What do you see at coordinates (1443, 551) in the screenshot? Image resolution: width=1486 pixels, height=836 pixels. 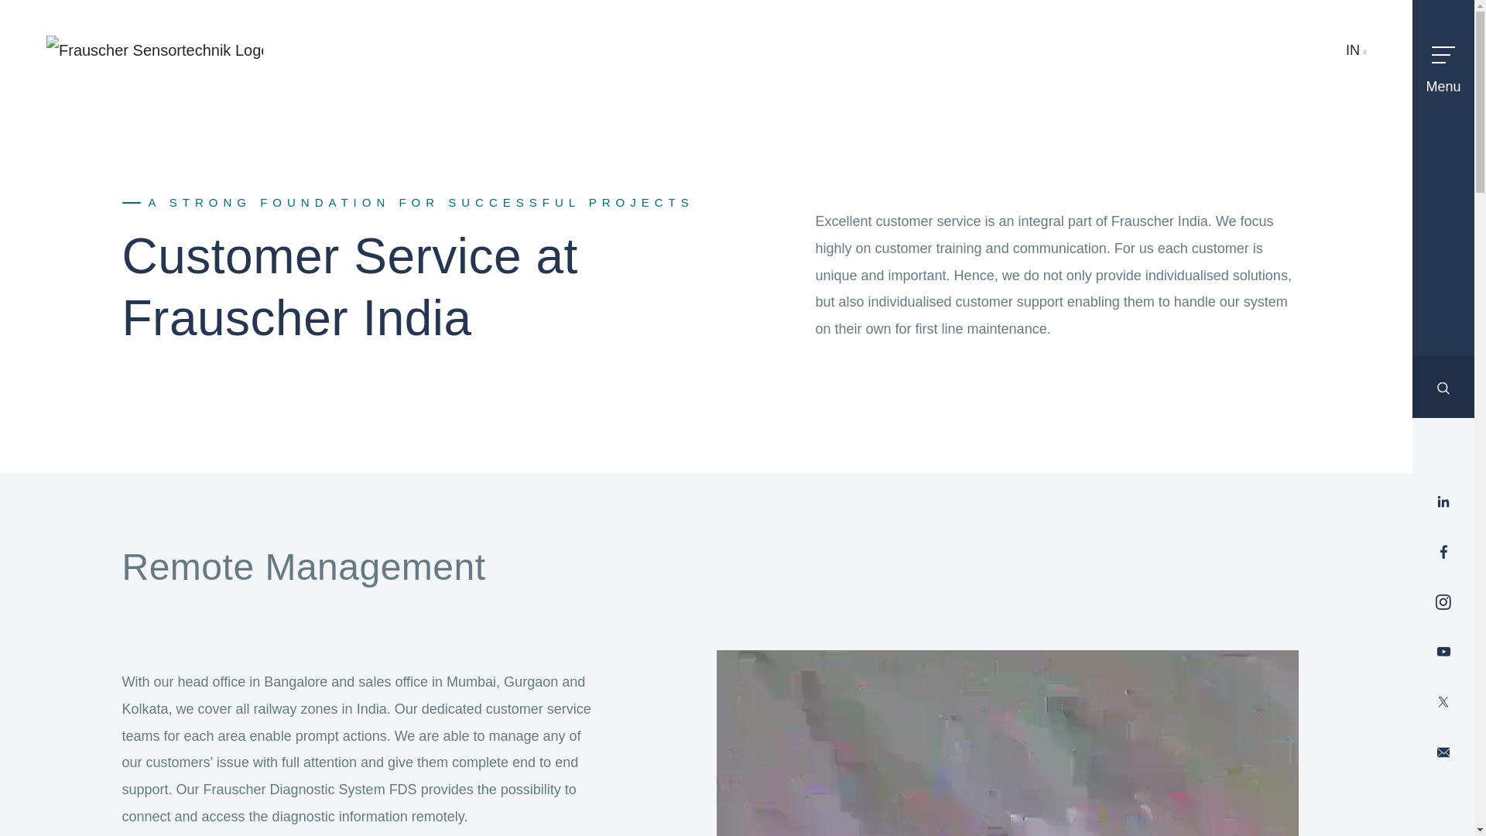 I see `Facebook` at bounding box center [1443, 551].